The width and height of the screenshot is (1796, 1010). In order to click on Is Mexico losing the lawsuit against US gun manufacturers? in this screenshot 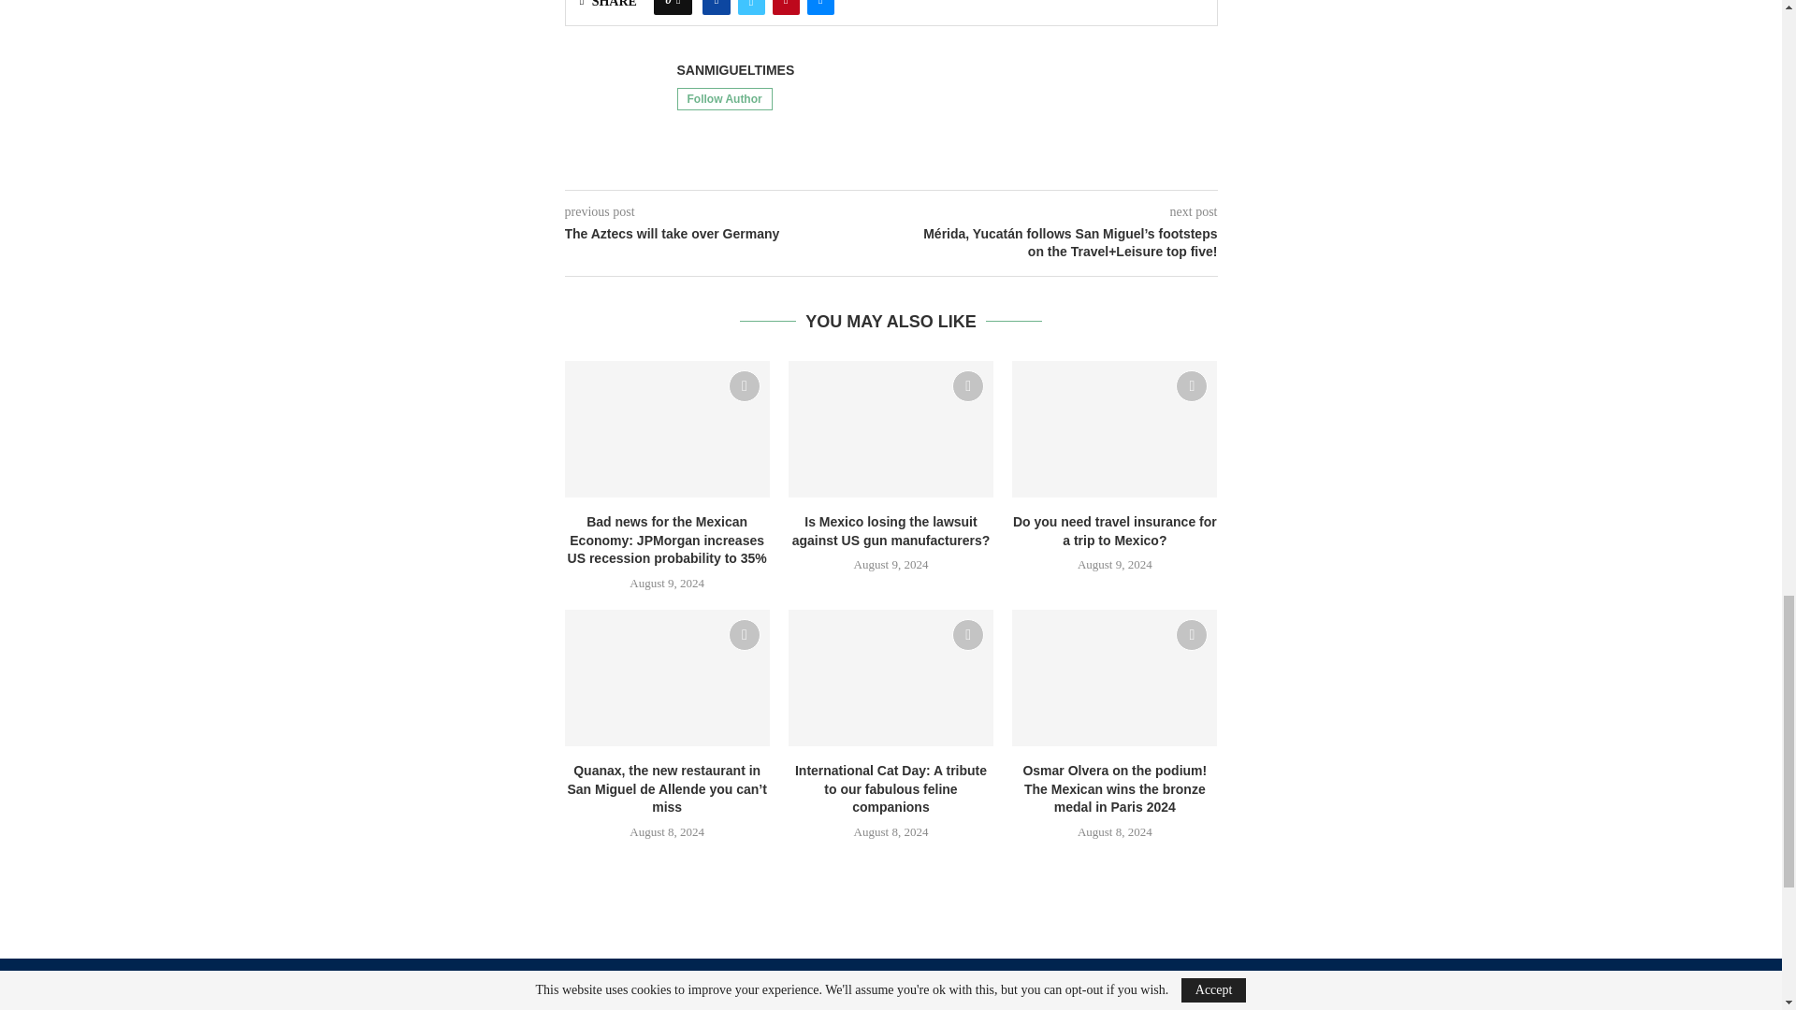, I will do `click(891, 428)`.